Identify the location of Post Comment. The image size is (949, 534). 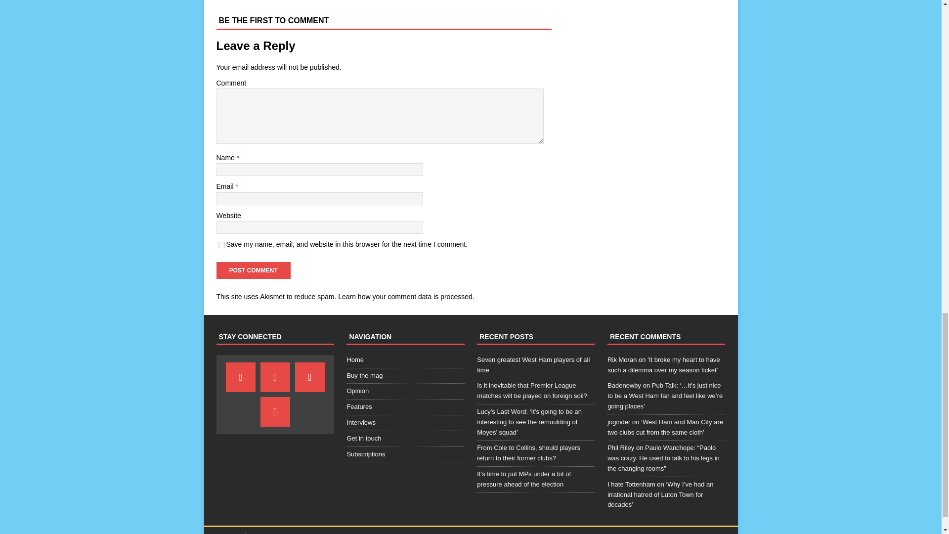
(253, 270).